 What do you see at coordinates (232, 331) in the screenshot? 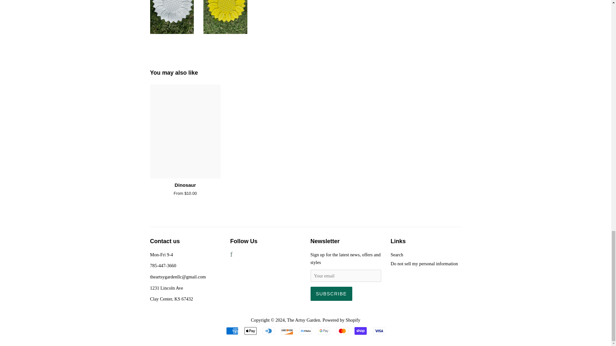
I see `American Express` at bounding box center [232, 331].